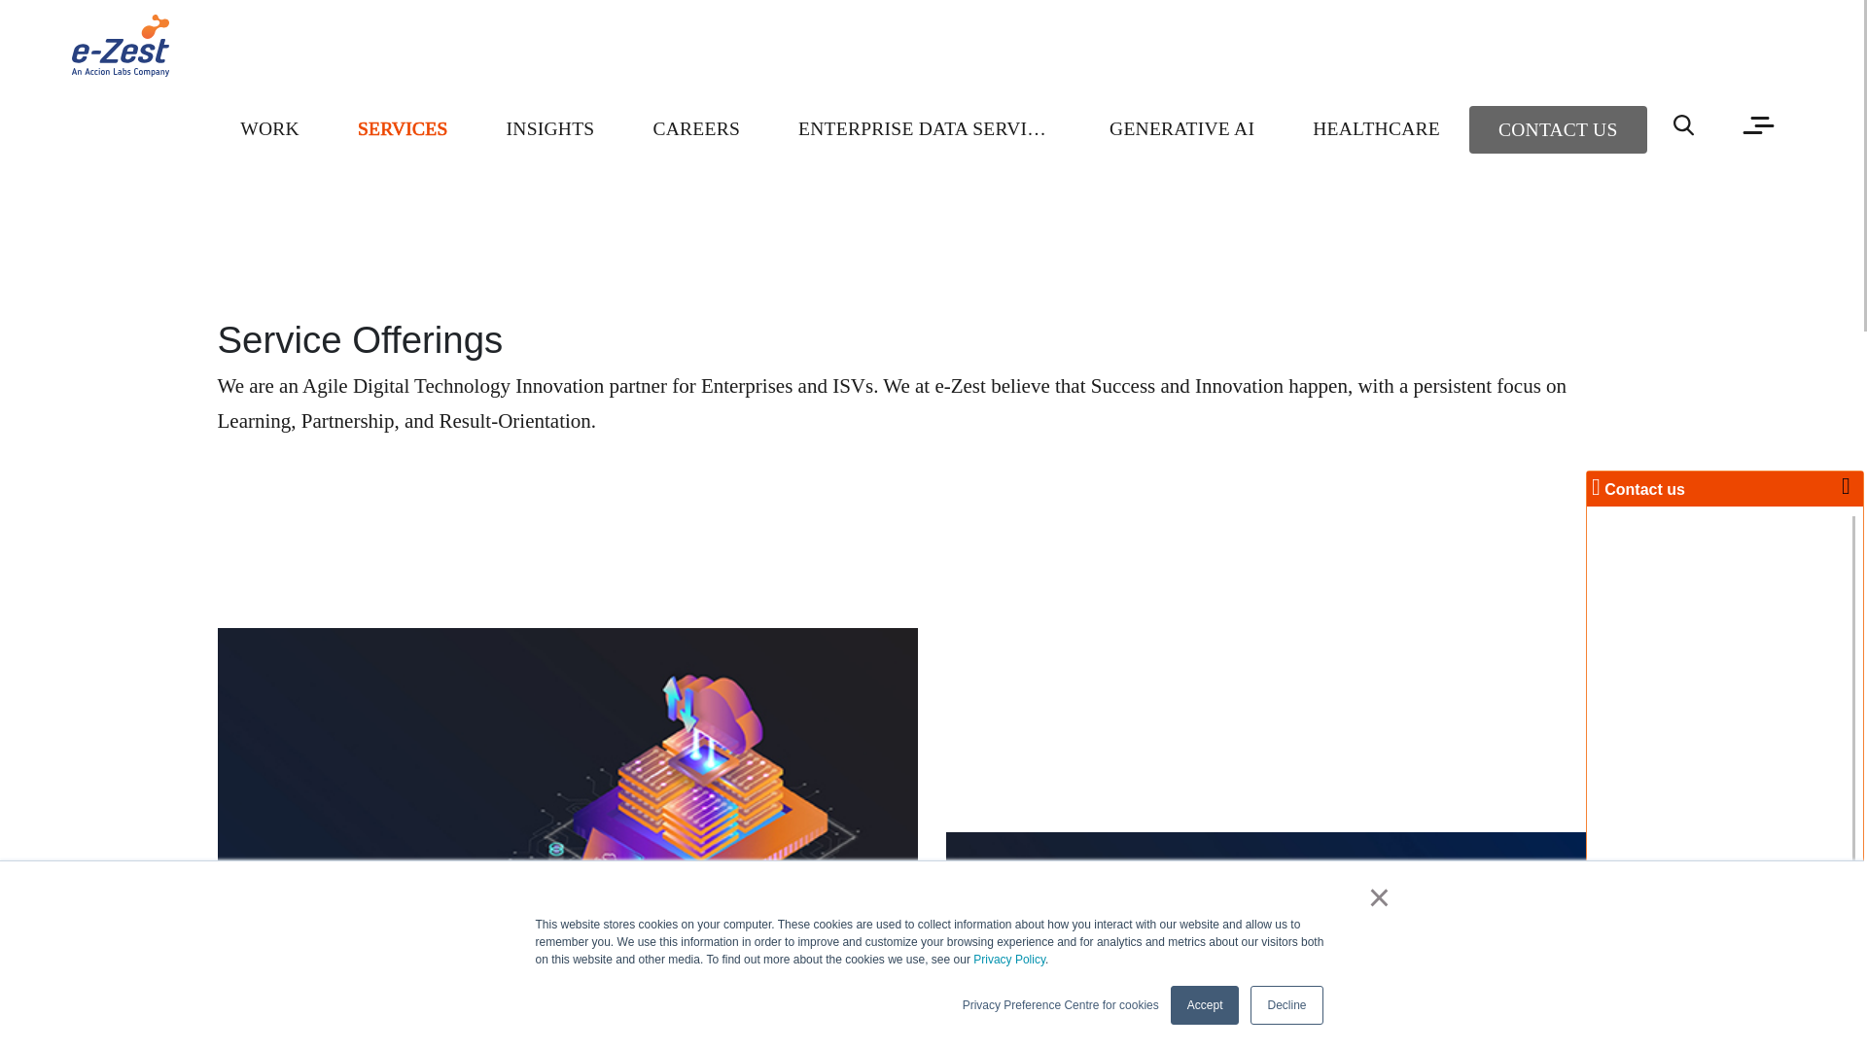 The width and height of the screenshot is (1867, 1050). I want to click on GENERATIVE AI, so click(1182, 128).